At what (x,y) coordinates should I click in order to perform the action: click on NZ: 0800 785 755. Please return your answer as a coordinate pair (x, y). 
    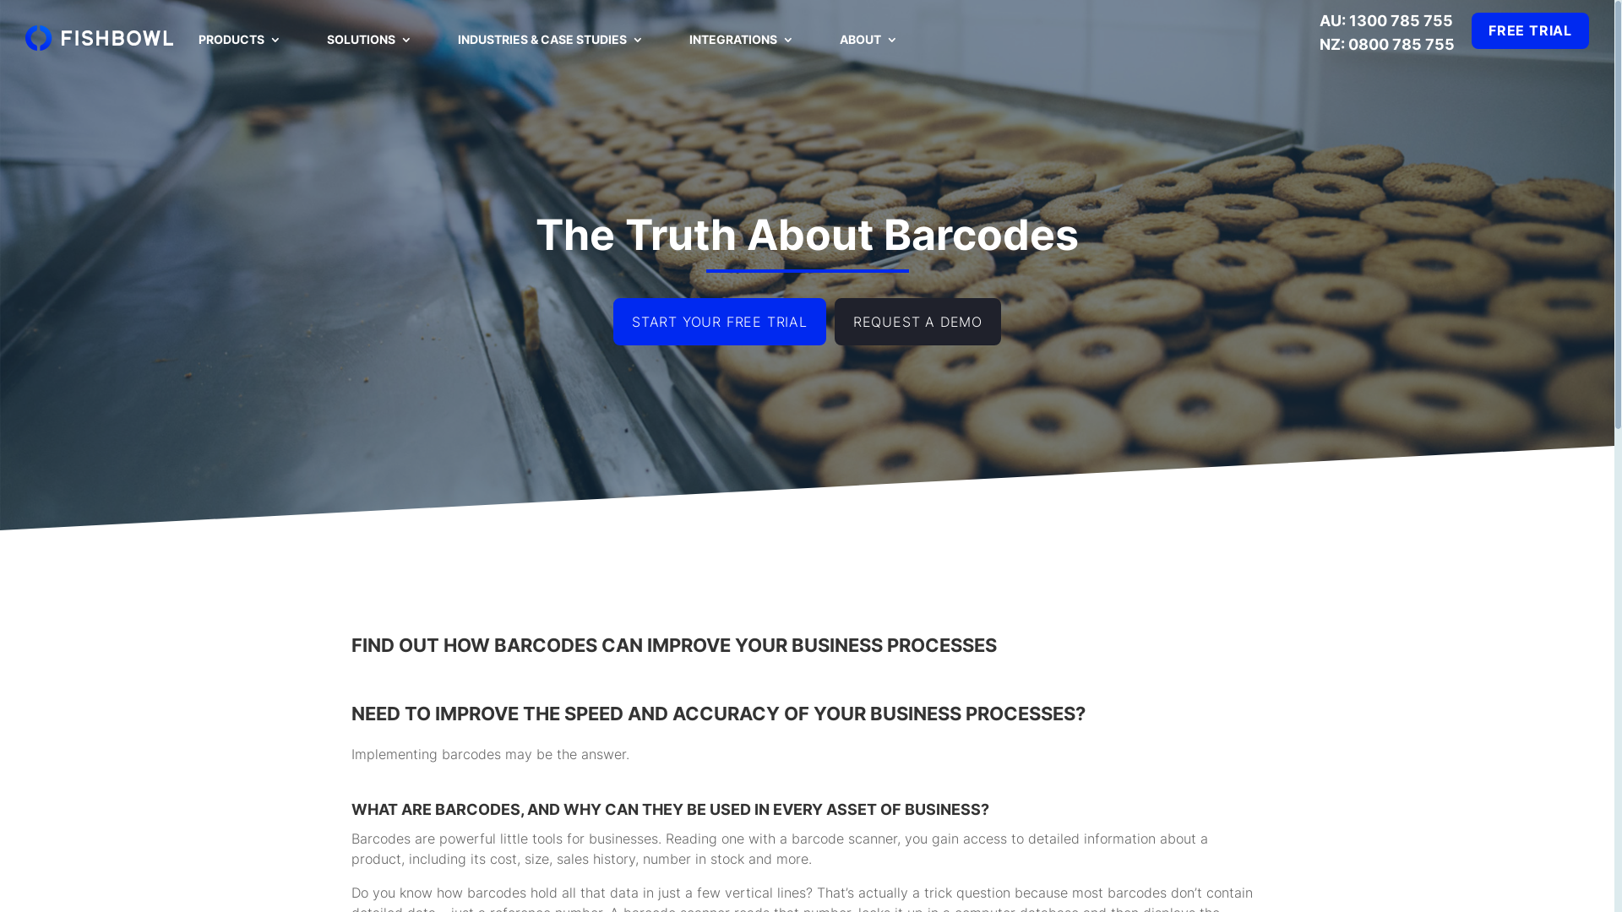
    Looking at the image, I should click on (1387, 44).